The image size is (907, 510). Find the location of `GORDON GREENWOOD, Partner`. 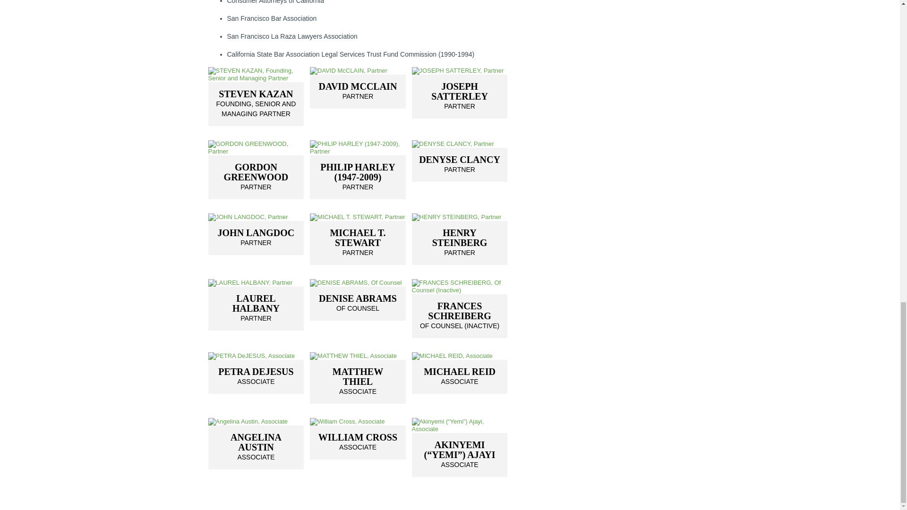

GORDON GREENWOOD, Partner is located at coordinates (256, 238).